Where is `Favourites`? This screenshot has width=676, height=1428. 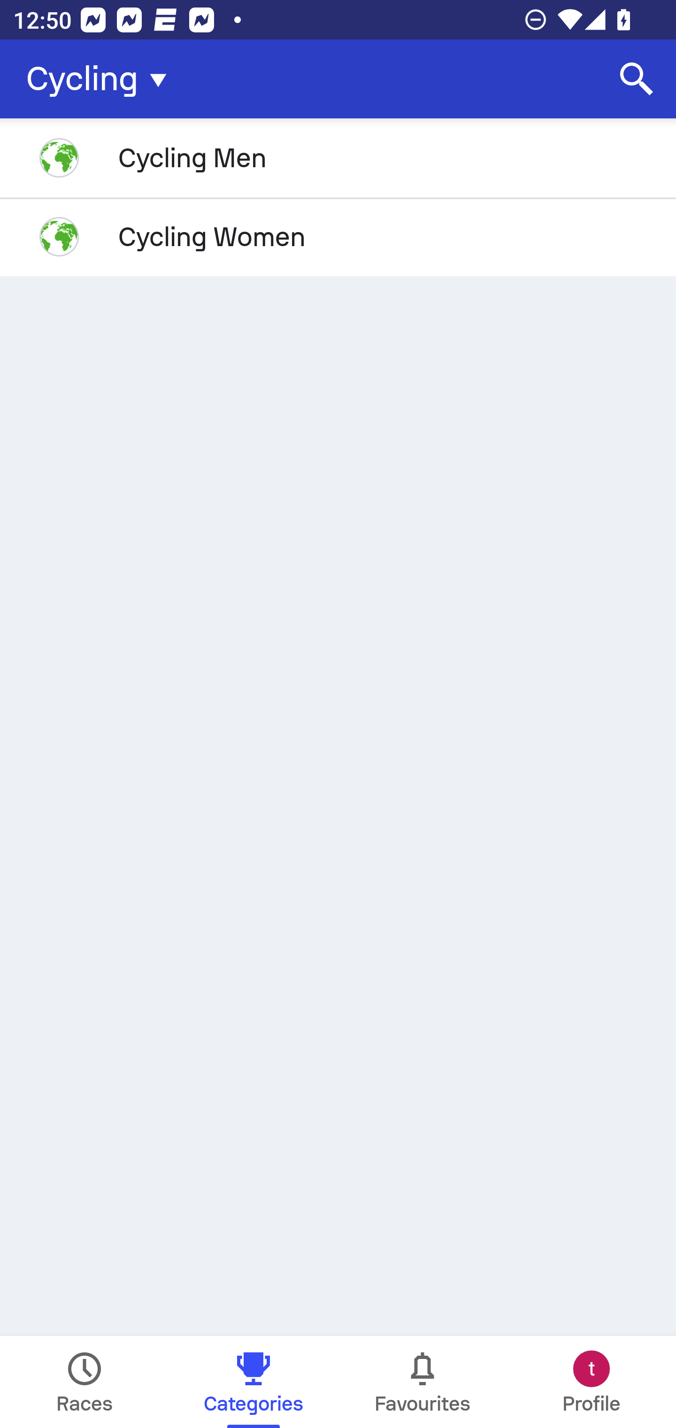
Favourites is located at coordinates (422, 1382).